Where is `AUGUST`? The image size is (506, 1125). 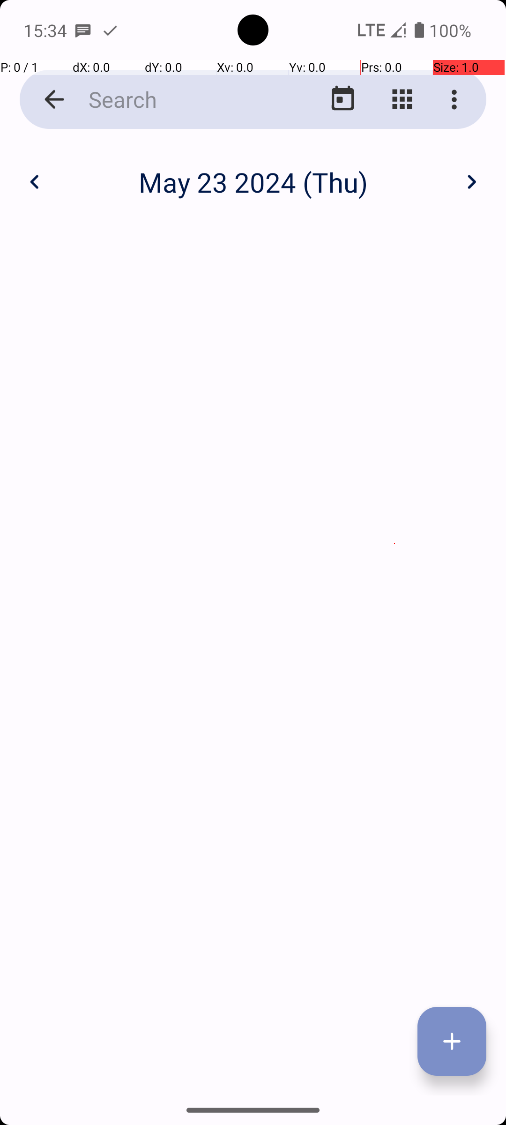 AUGUST is located at coordinates (253, 663).